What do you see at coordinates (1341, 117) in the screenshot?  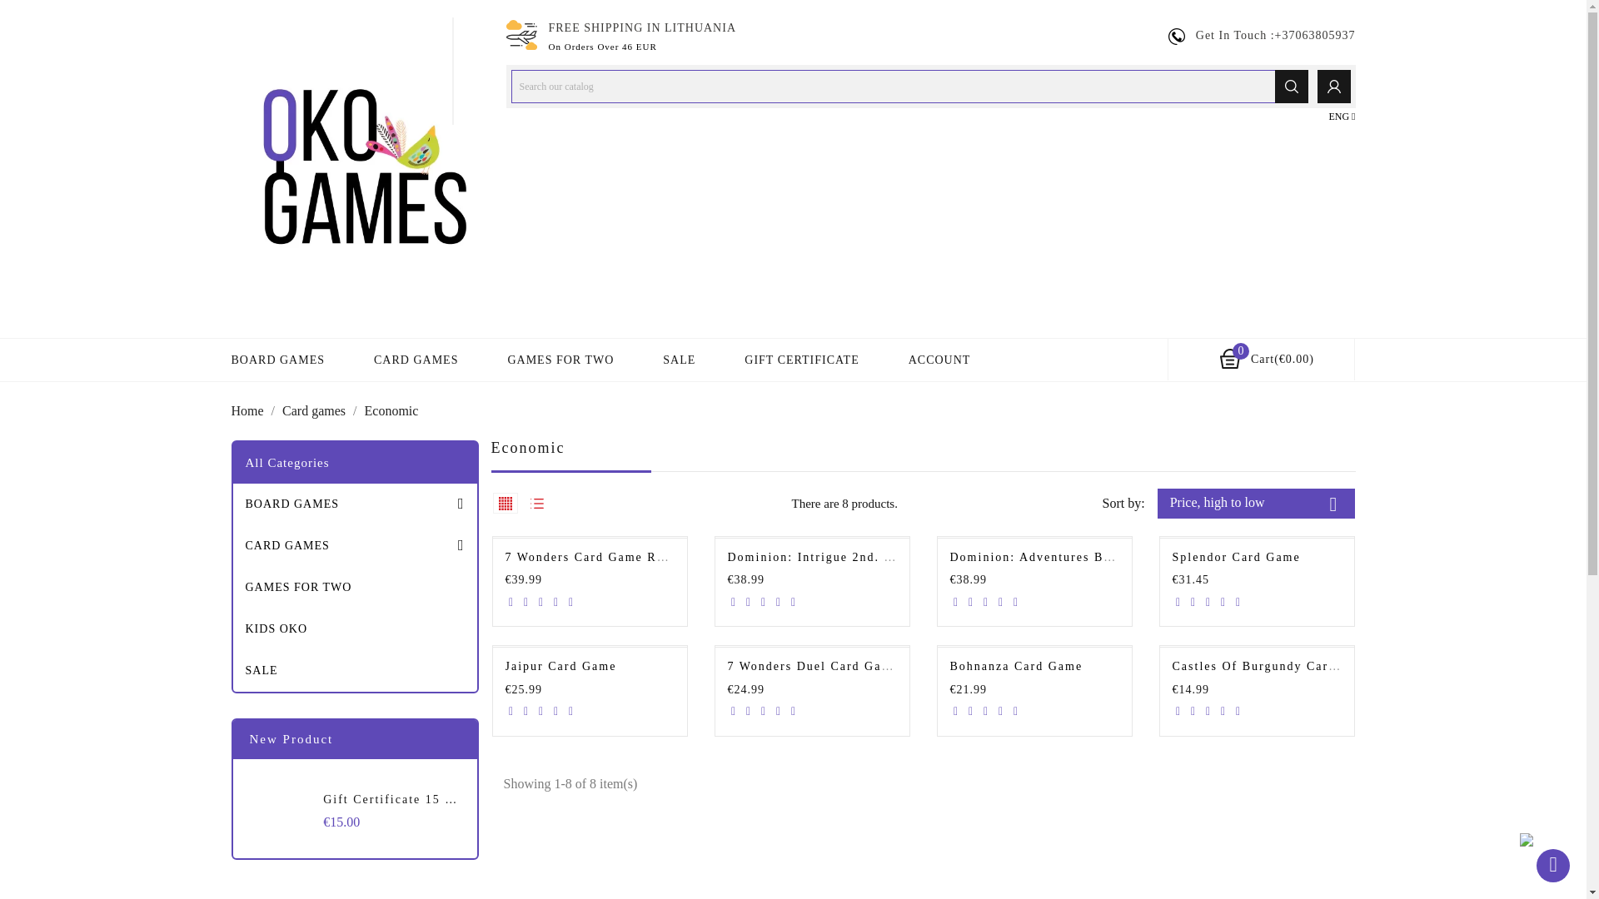 I see `ENG` at bounding box center [1341, 117].